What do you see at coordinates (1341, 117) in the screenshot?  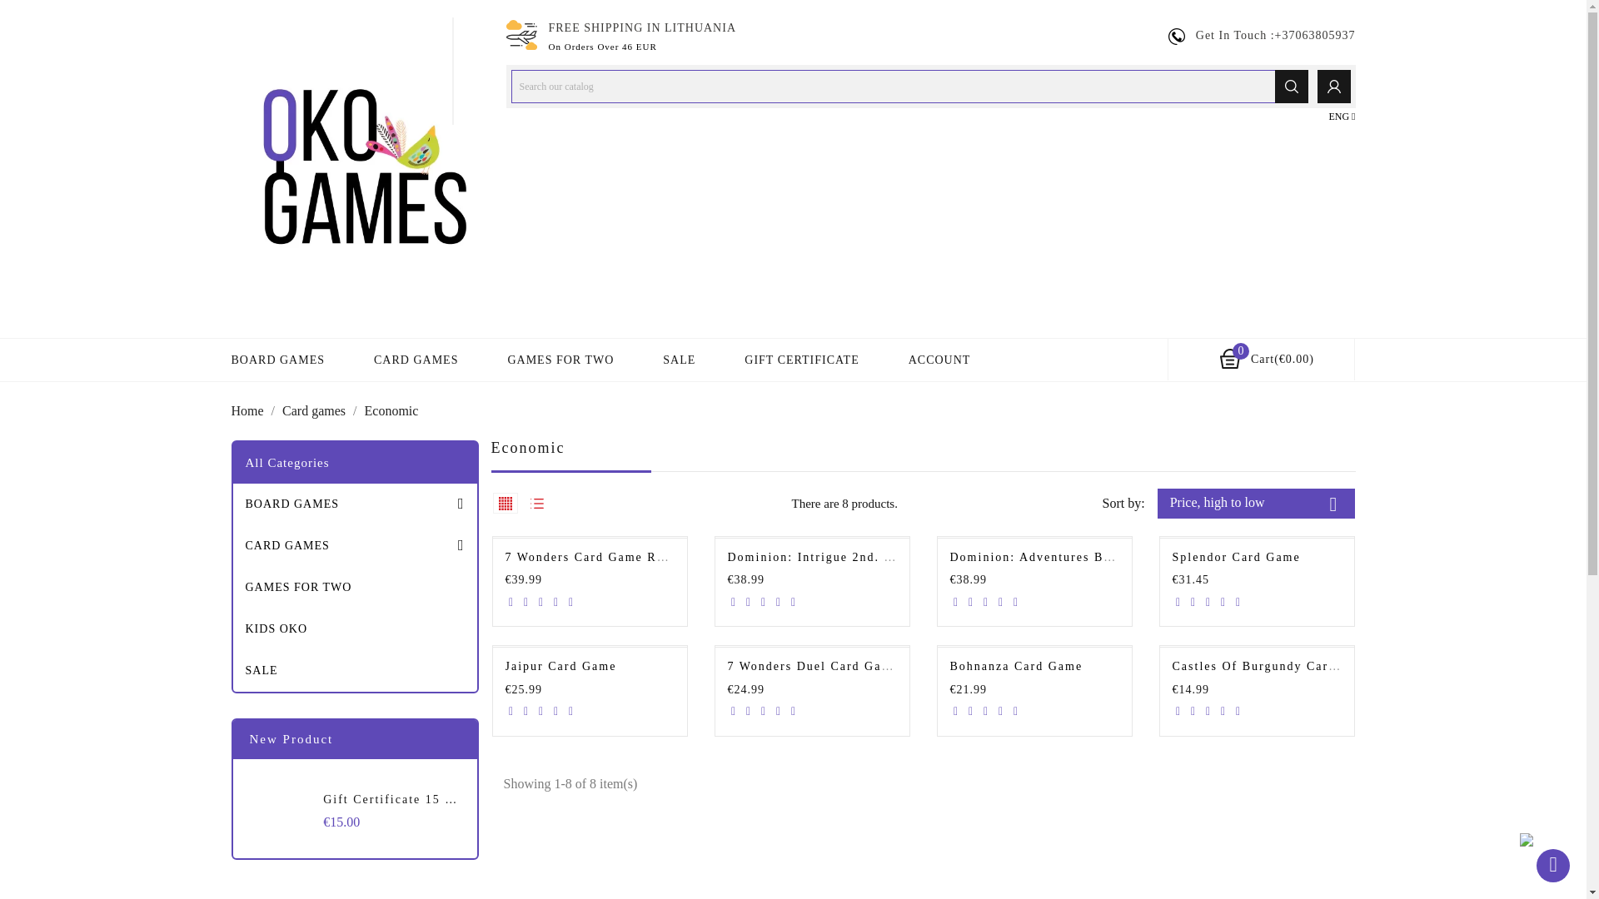 I see `ENG` at bounding box center [1341, 117].